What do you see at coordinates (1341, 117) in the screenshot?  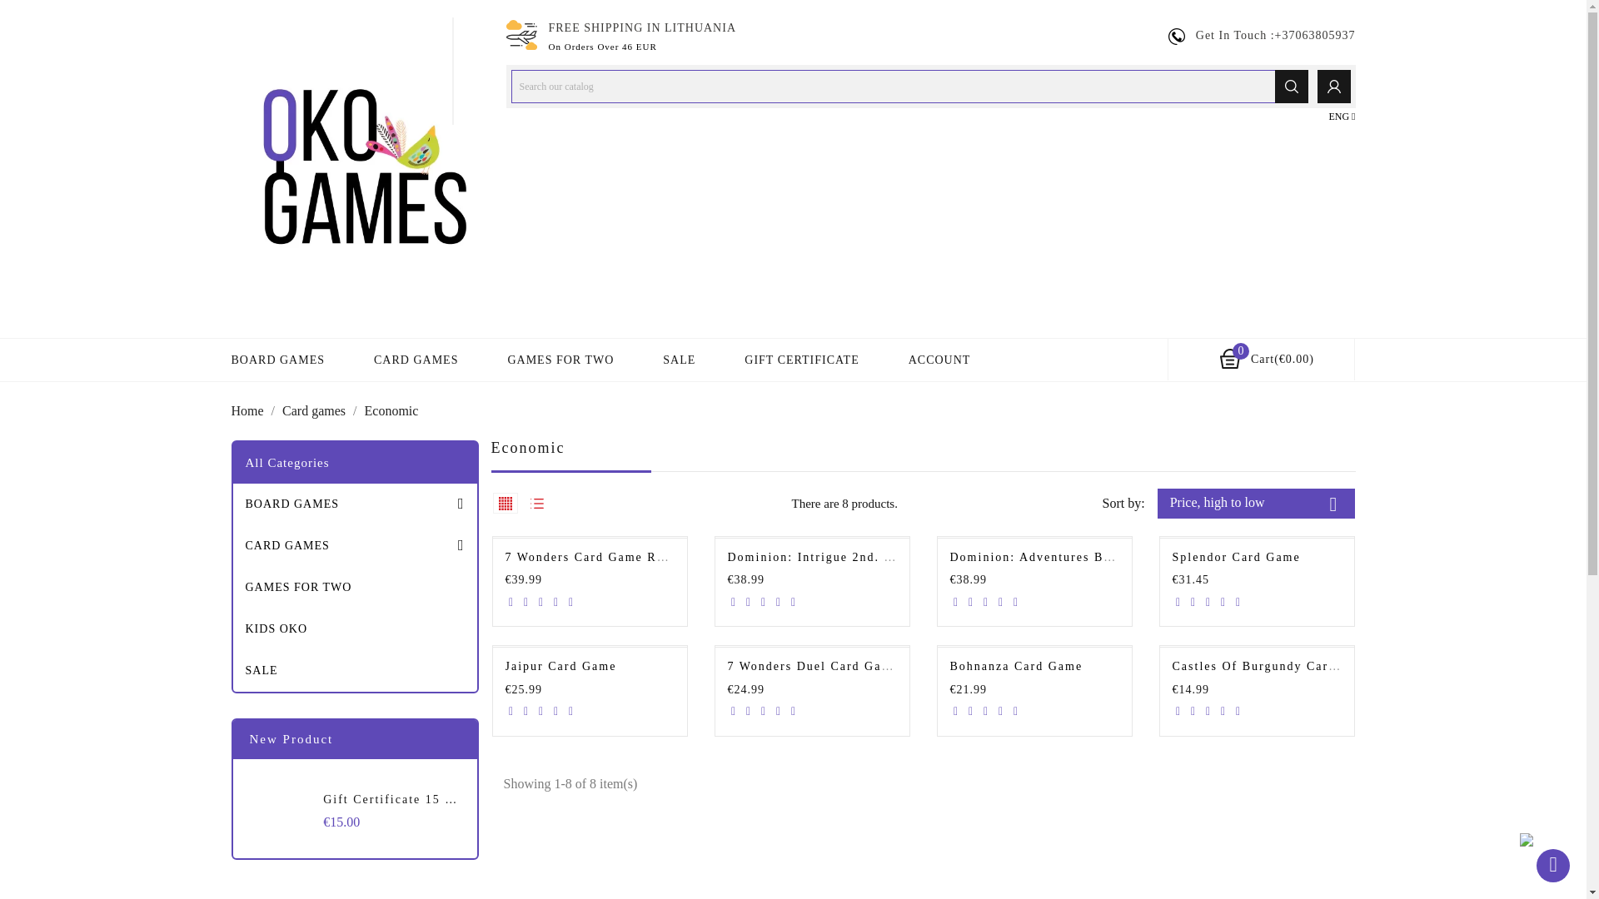 I see `ENG` at bounding box center [1341, 117].